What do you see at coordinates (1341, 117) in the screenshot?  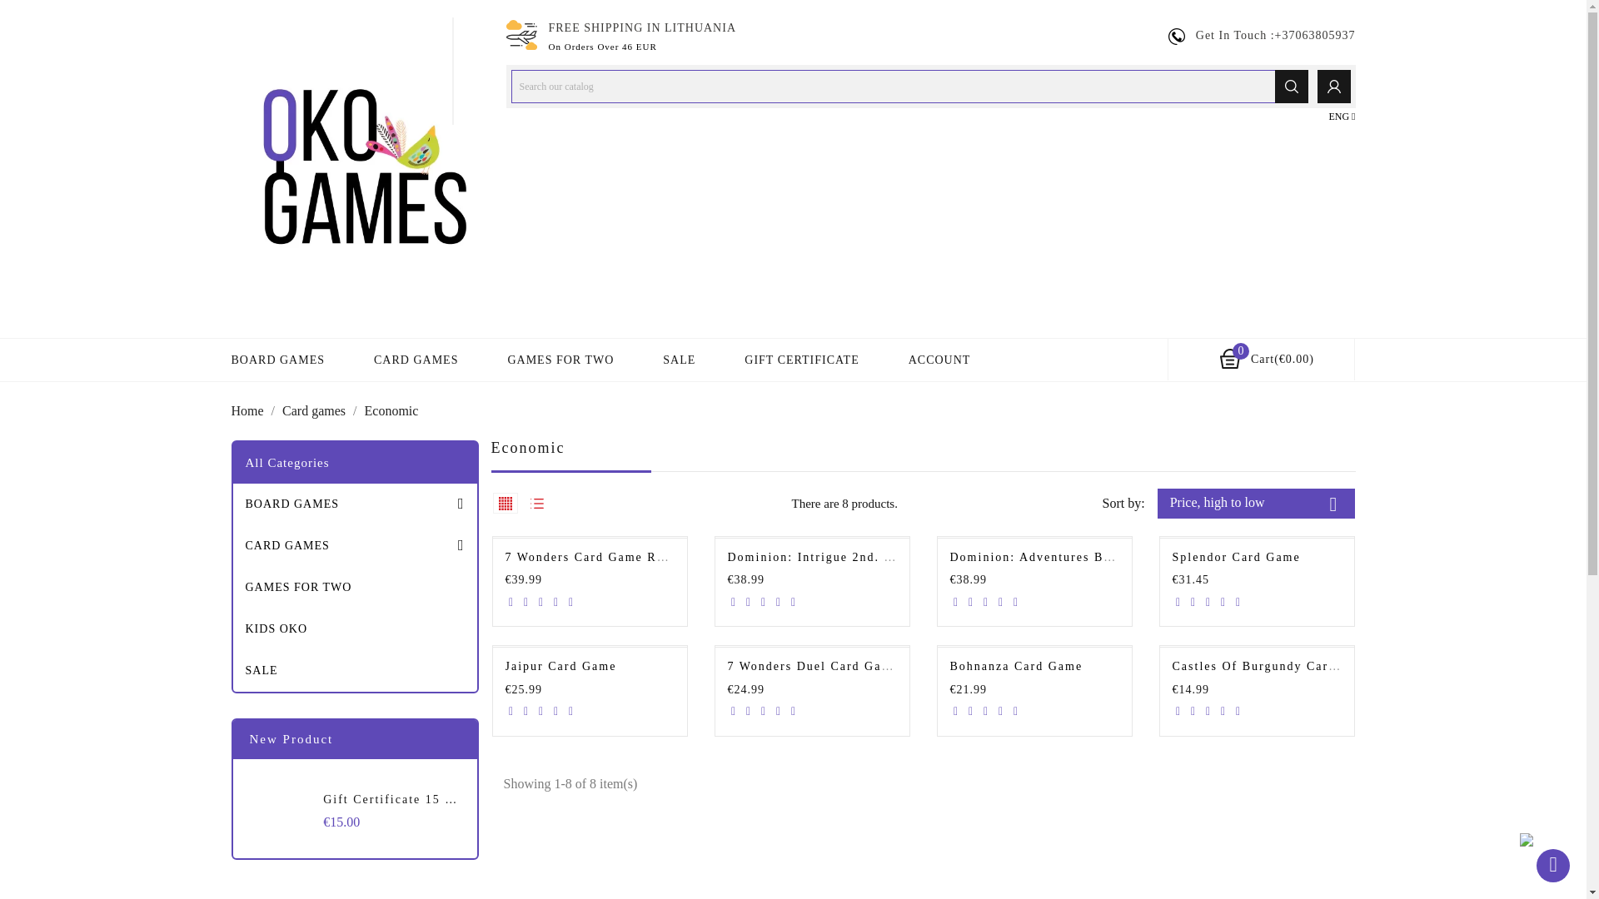 I see `ENG` at bounding box center [1341, 117].